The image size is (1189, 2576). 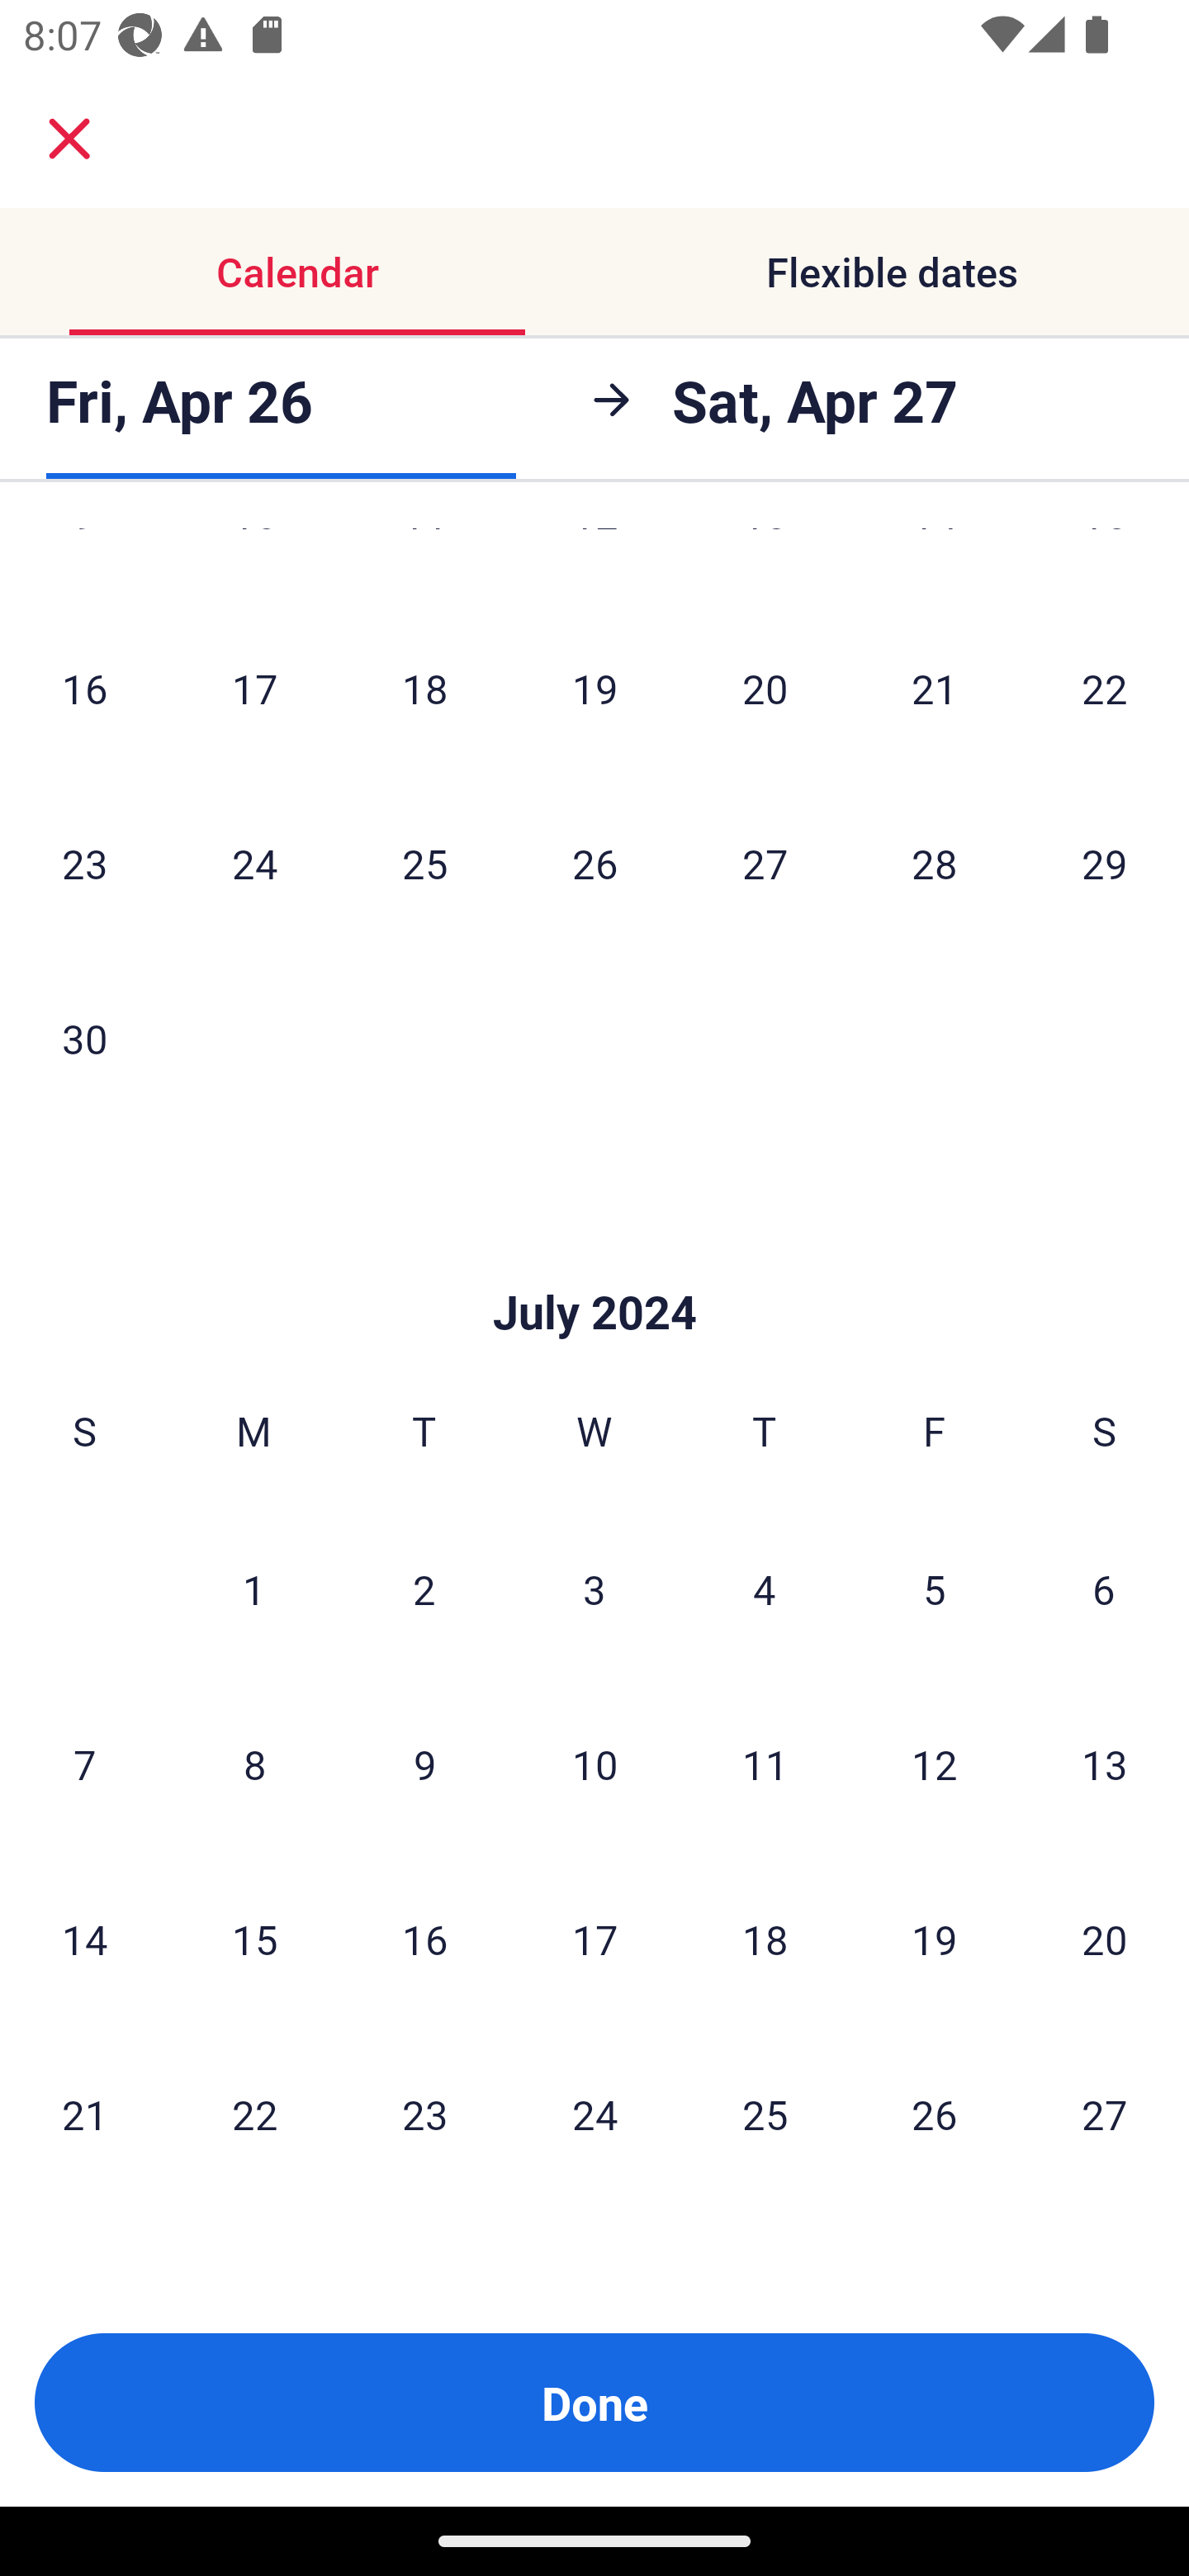 What do you see at coordinates (84, 1038) in the screenshot?
I see `30 Sunday, June 30, 2024` at bounding box center [84, 1038].